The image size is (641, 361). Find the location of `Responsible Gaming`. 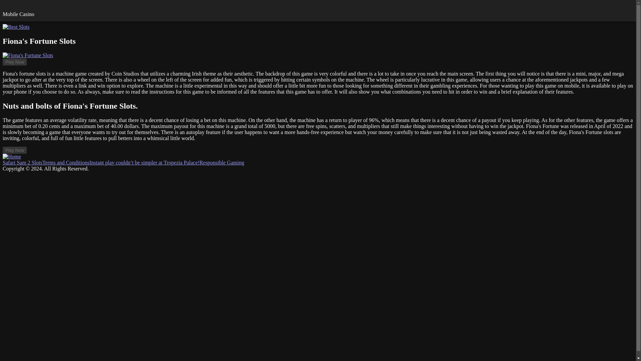

Responsible Gaming is located at coordinates (222, 162).